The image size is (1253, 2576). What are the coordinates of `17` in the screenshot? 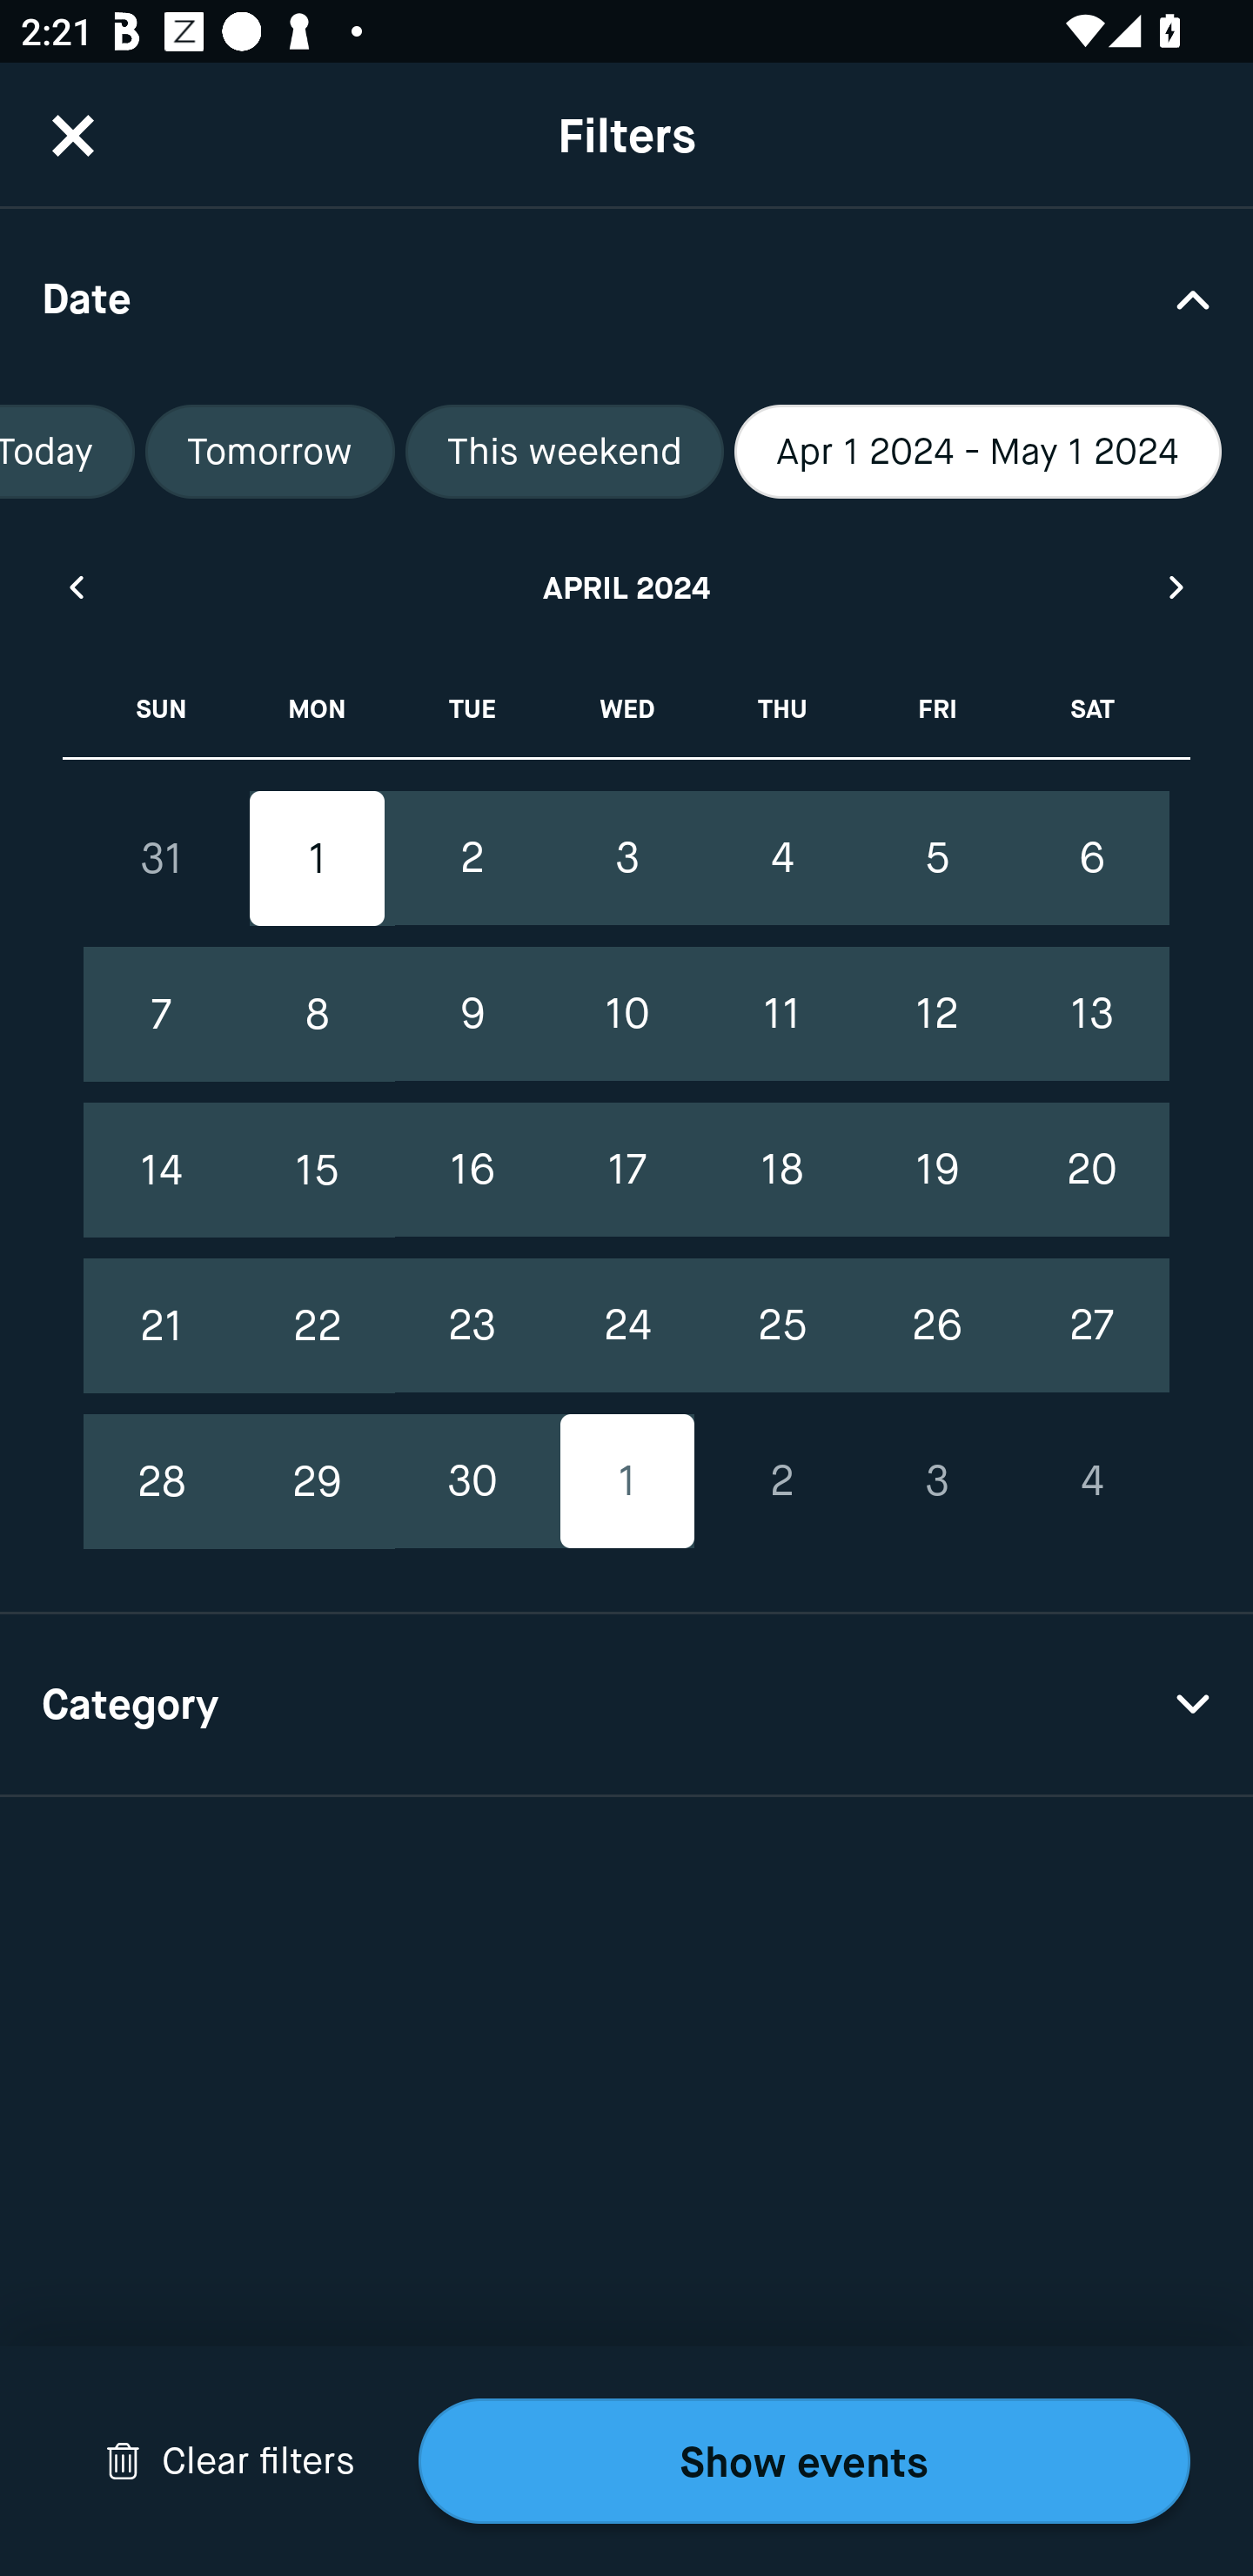 It's located at (626, 1170).